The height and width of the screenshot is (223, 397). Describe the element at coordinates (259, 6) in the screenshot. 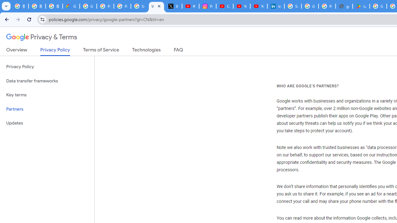

I see `YouTube Culture & Trends - YouTube Top 10, 2021` at that location.